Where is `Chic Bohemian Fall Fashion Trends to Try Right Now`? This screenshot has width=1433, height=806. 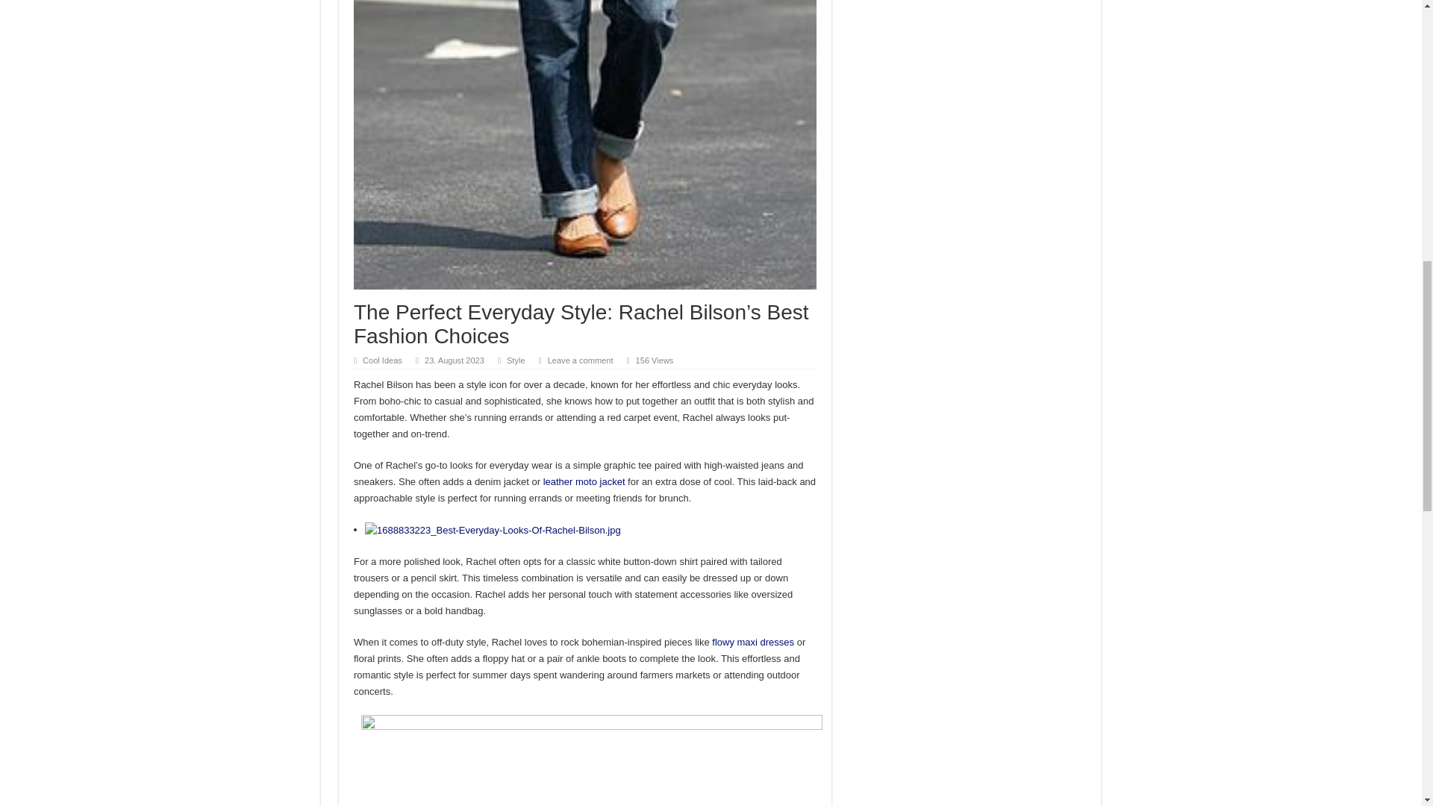 Chic Bohemian Fall Fashion Trends to Try Right Now is located at coordinates (752, 642).